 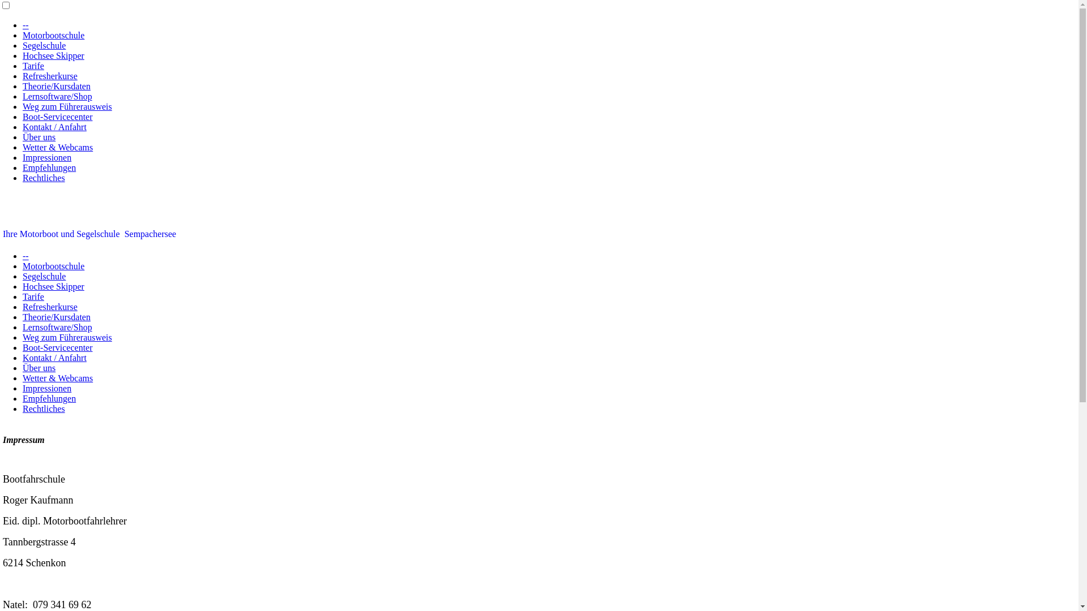 I want to click on Motorbootschule, so click(x=53, y=35).